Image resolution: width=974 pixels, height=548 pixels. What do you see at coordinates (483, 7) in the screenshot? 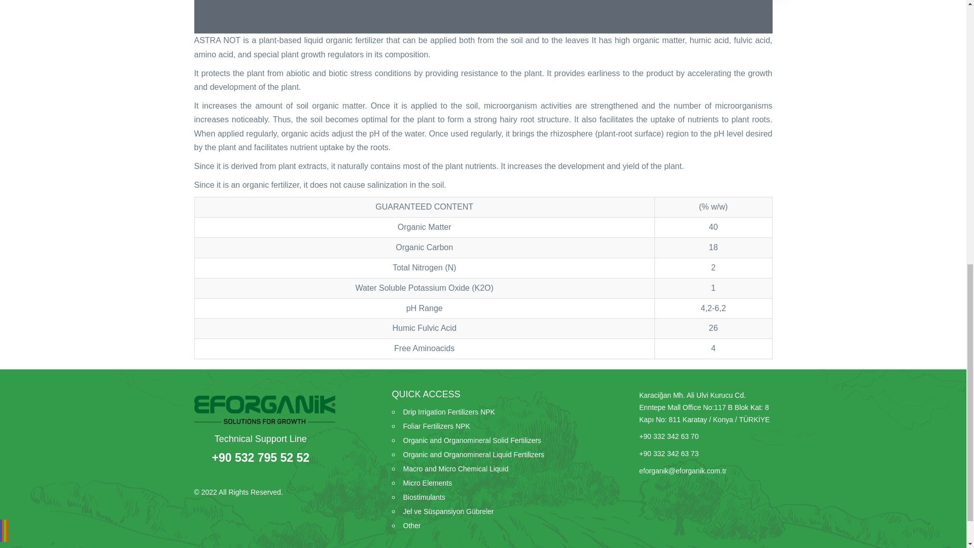
I see `ASTRA NOT` at bounding box center [483, 7].